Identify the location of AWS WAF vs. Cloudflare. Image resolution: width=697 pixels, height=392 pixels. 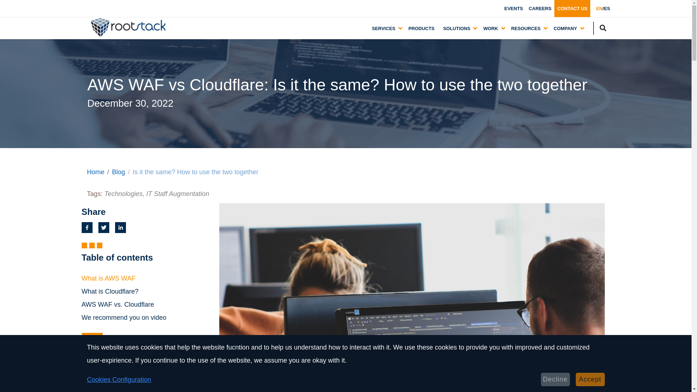
(118, 304).